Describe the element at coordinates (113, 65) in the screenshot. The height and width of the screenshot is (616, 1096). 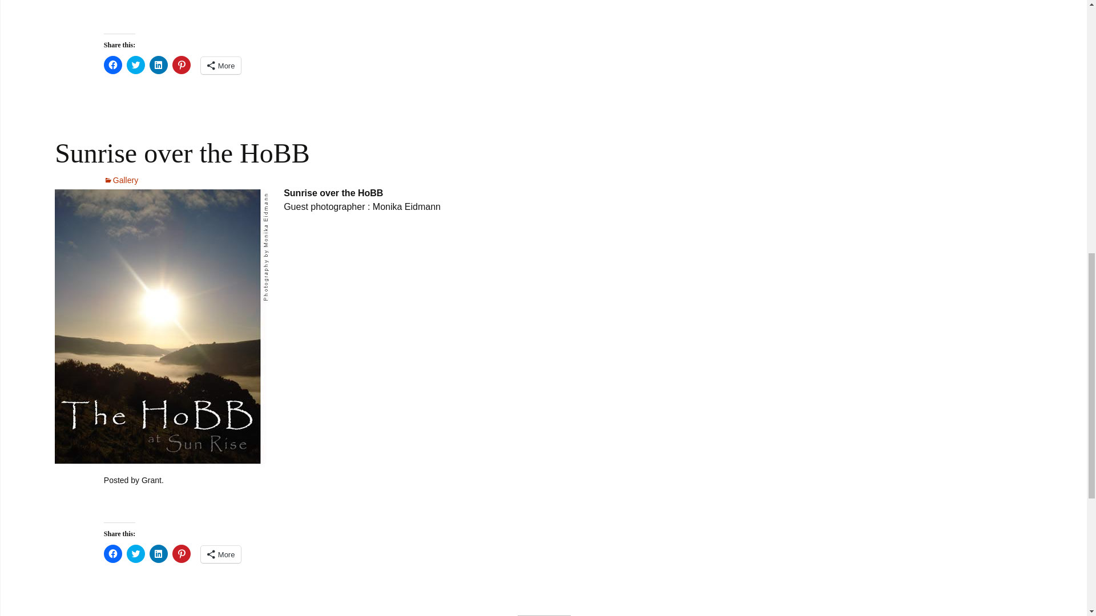
I see `Click to share on Facebook` at that location.